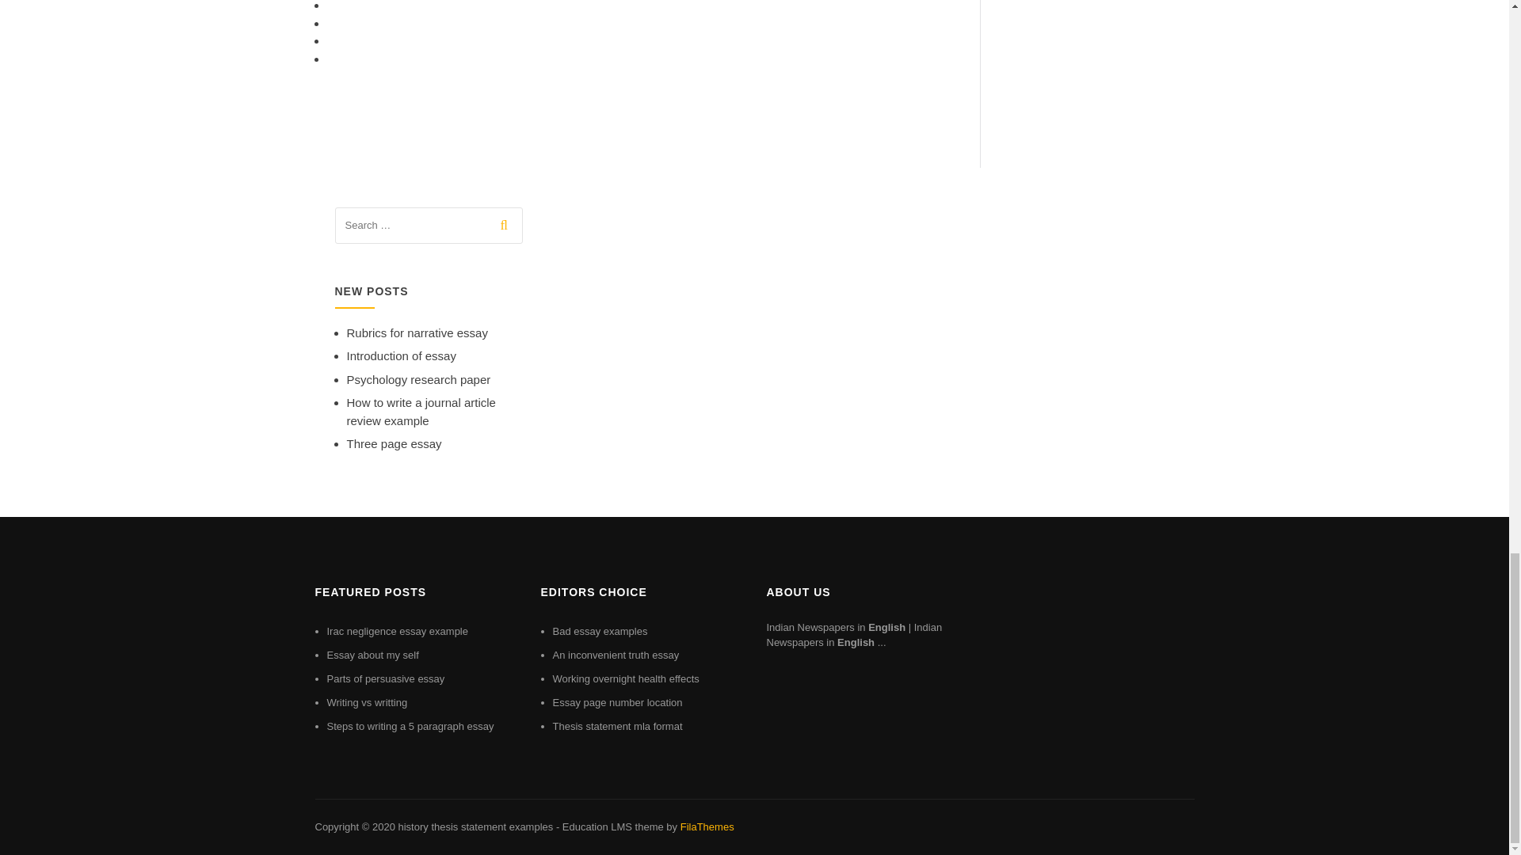  I want to click on history thesis statement examples, so click(475, 826).